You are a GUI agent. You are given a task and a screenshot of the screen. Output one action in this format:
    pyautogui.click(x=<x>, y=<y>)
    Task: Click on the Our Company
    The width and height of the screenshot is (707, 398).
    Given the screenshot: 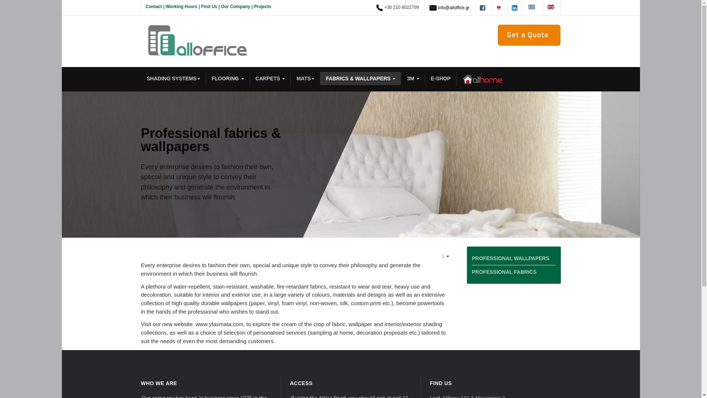 What is the action you would take?
    pyautogui.click(x=235, y=6)
    